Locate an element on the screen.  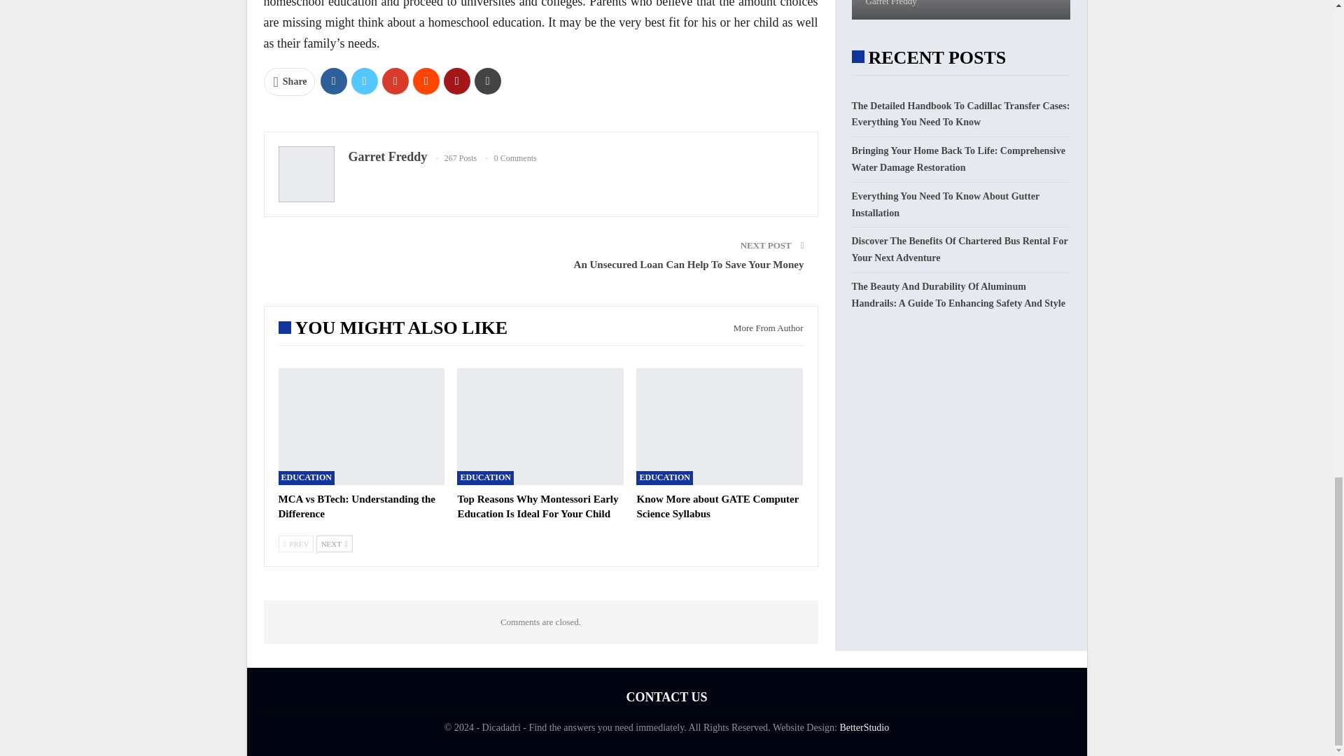
Know More about GATE Computer Science Syllabus is located at coordinates (717, 506).